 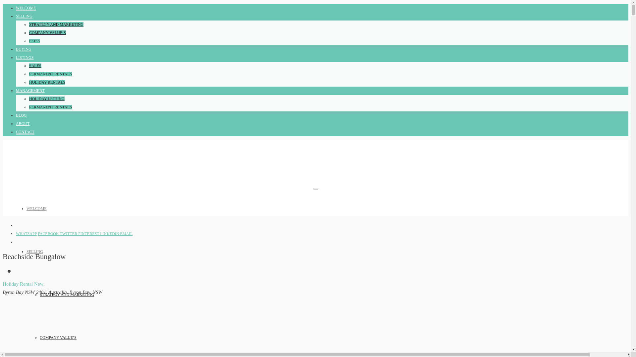 What do you see at coordinates (47, 82) in the screenshot?
I see `HOLIDAY RENTALS` at bounding box center [47, 82].